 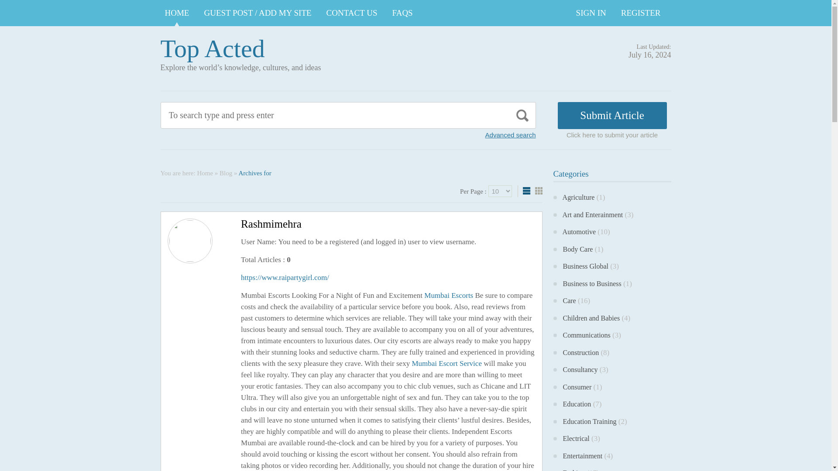 What do you see at coordinates (213, 48) in the screenshot?
I see `Top Acted` at bounding box center [213, 48].